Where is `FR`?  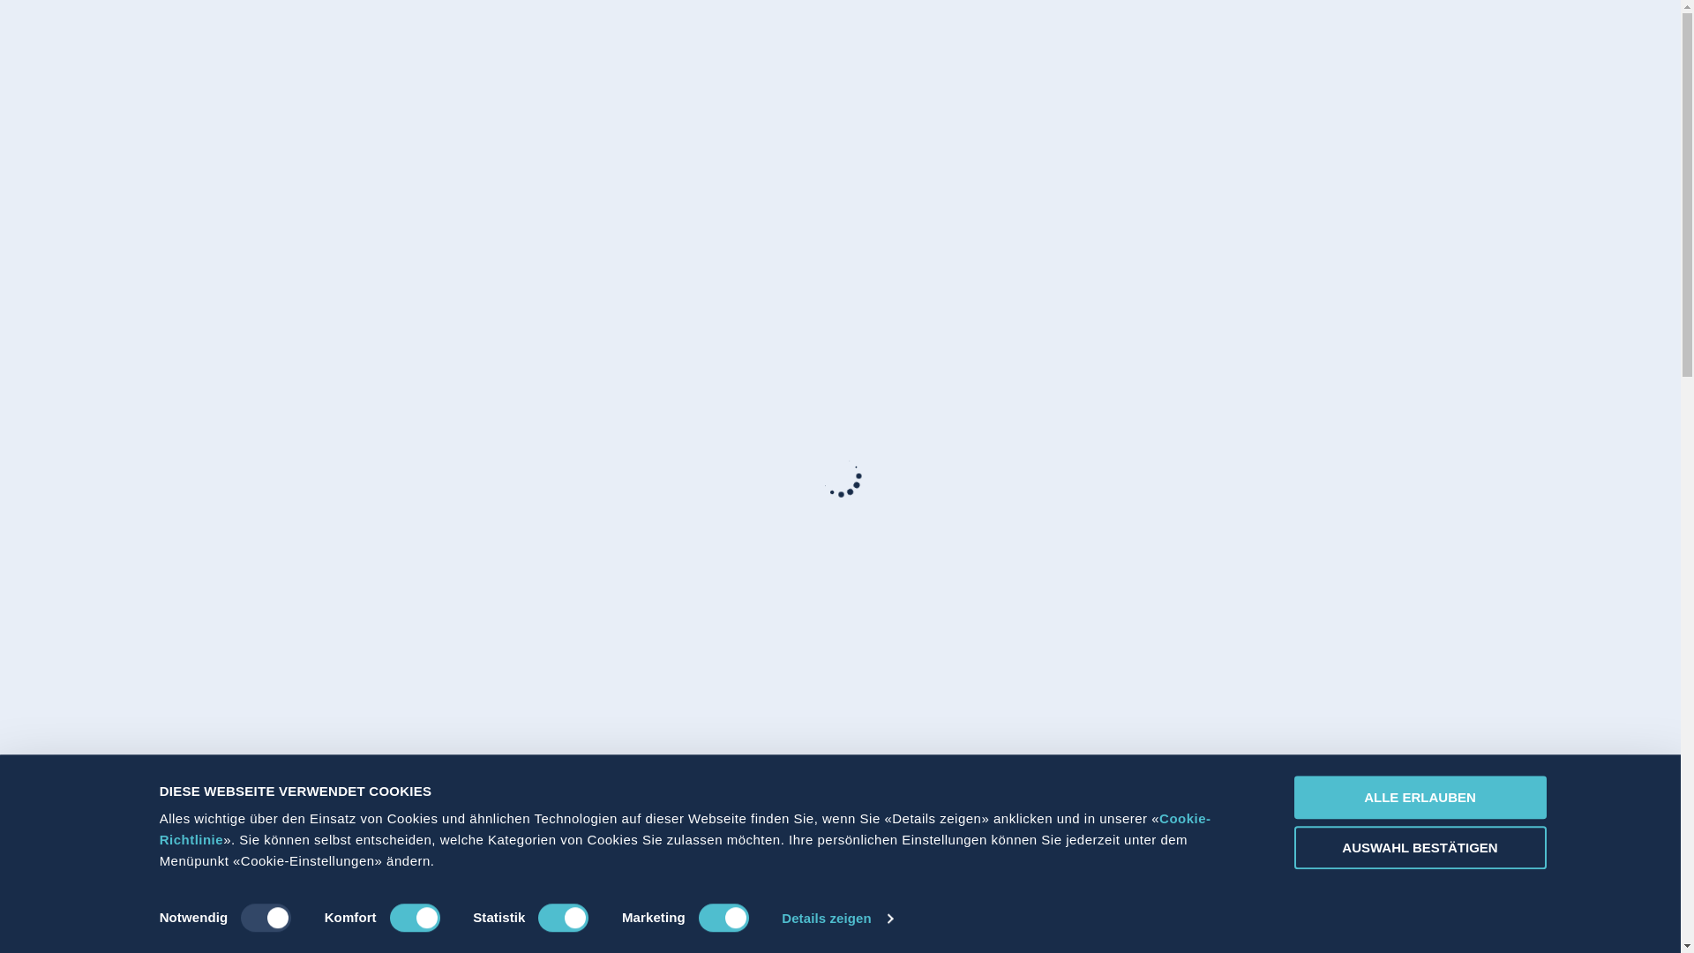 FR is located at coordinates (1251, 44).